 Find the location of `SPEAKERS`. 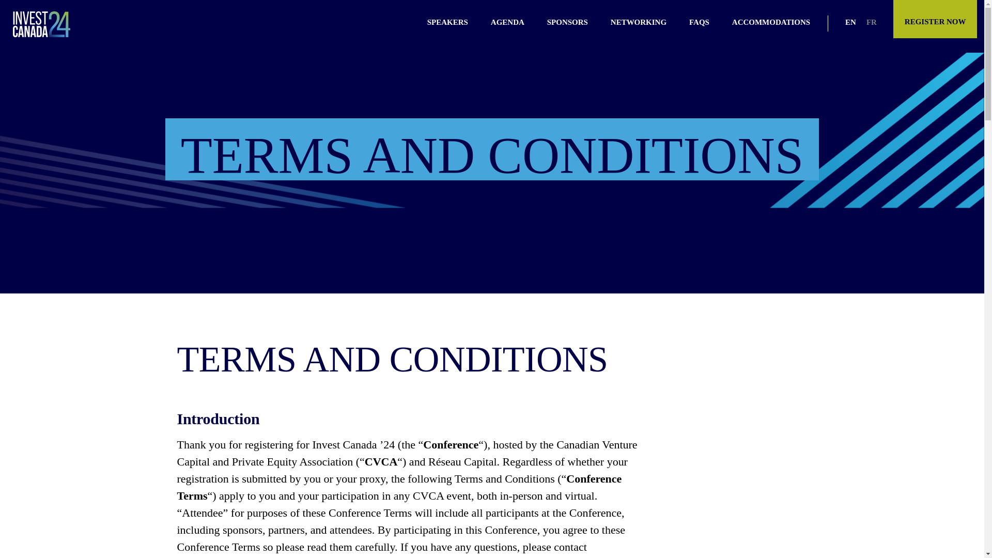

SPEAKERS is located at coordinates (447, 22).